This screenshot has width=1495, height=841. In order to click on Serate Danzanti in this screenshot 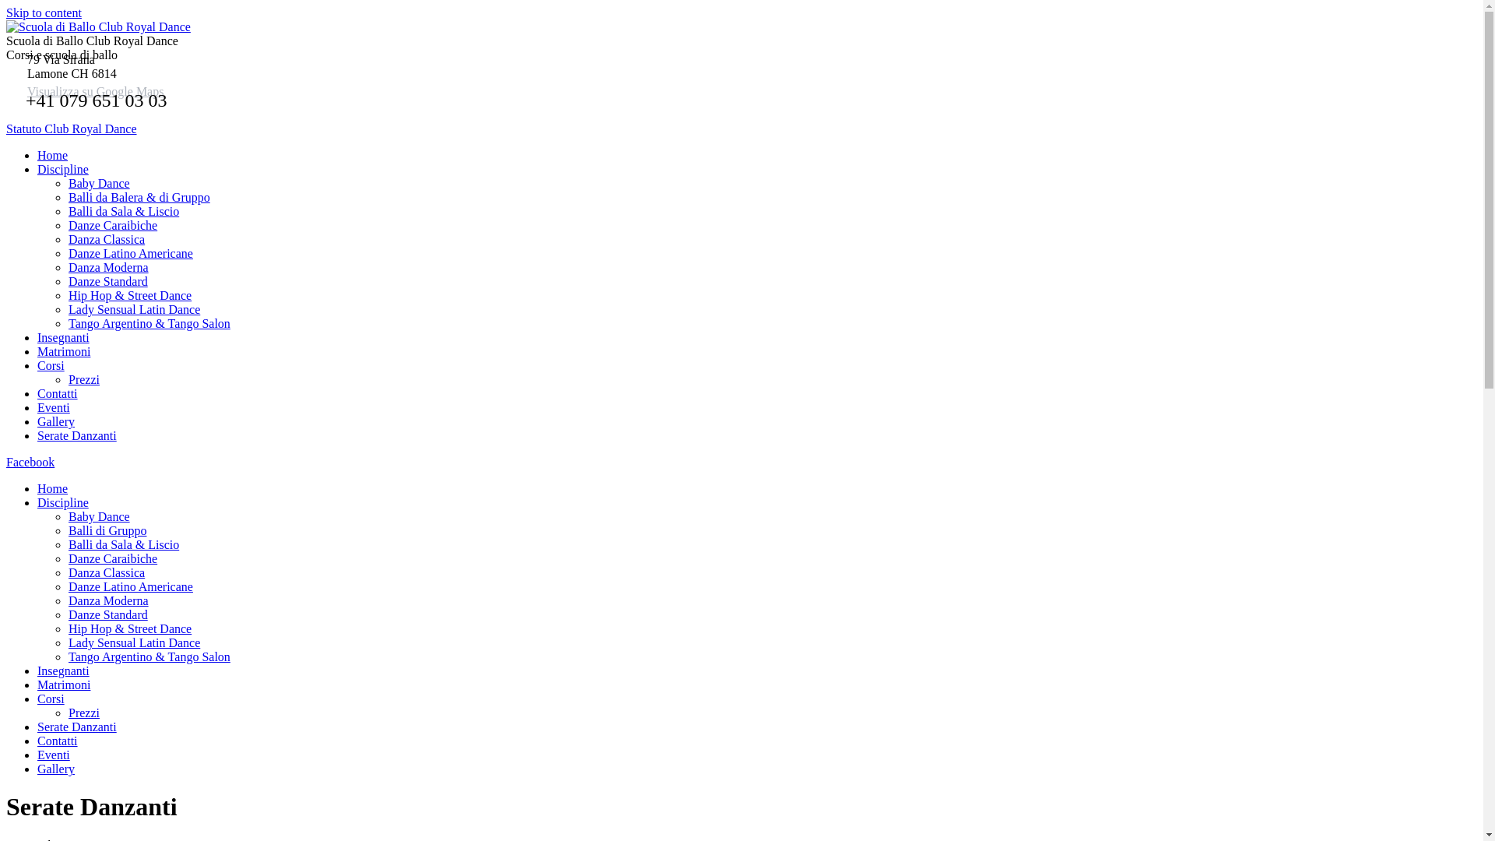, I will do `click(77, 436)`.